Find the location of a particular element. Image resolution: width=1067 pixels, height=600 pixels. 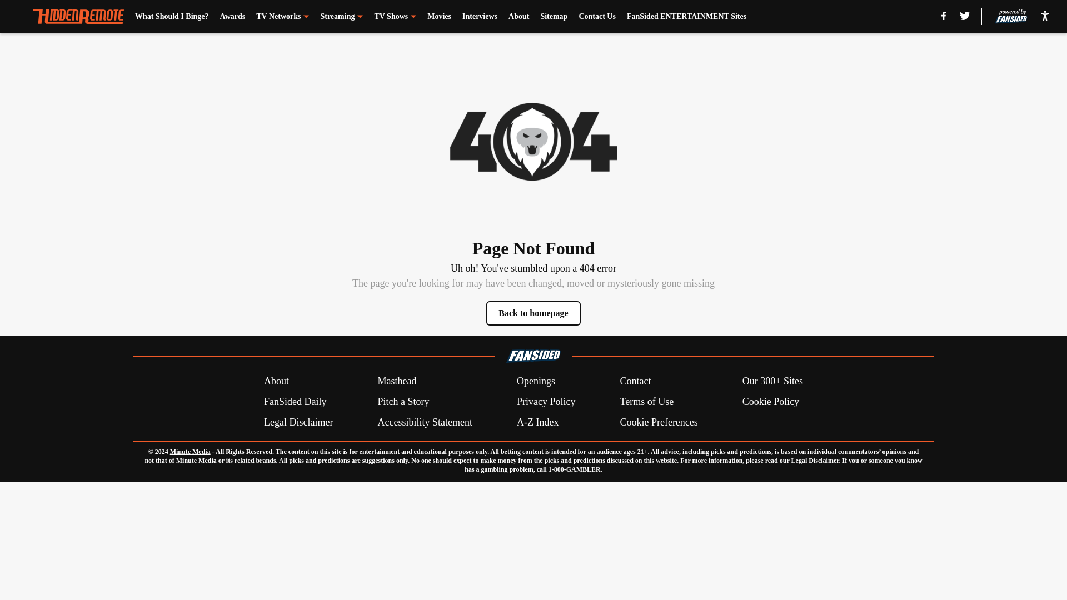

Interviews is located at coordinates (479, 17).